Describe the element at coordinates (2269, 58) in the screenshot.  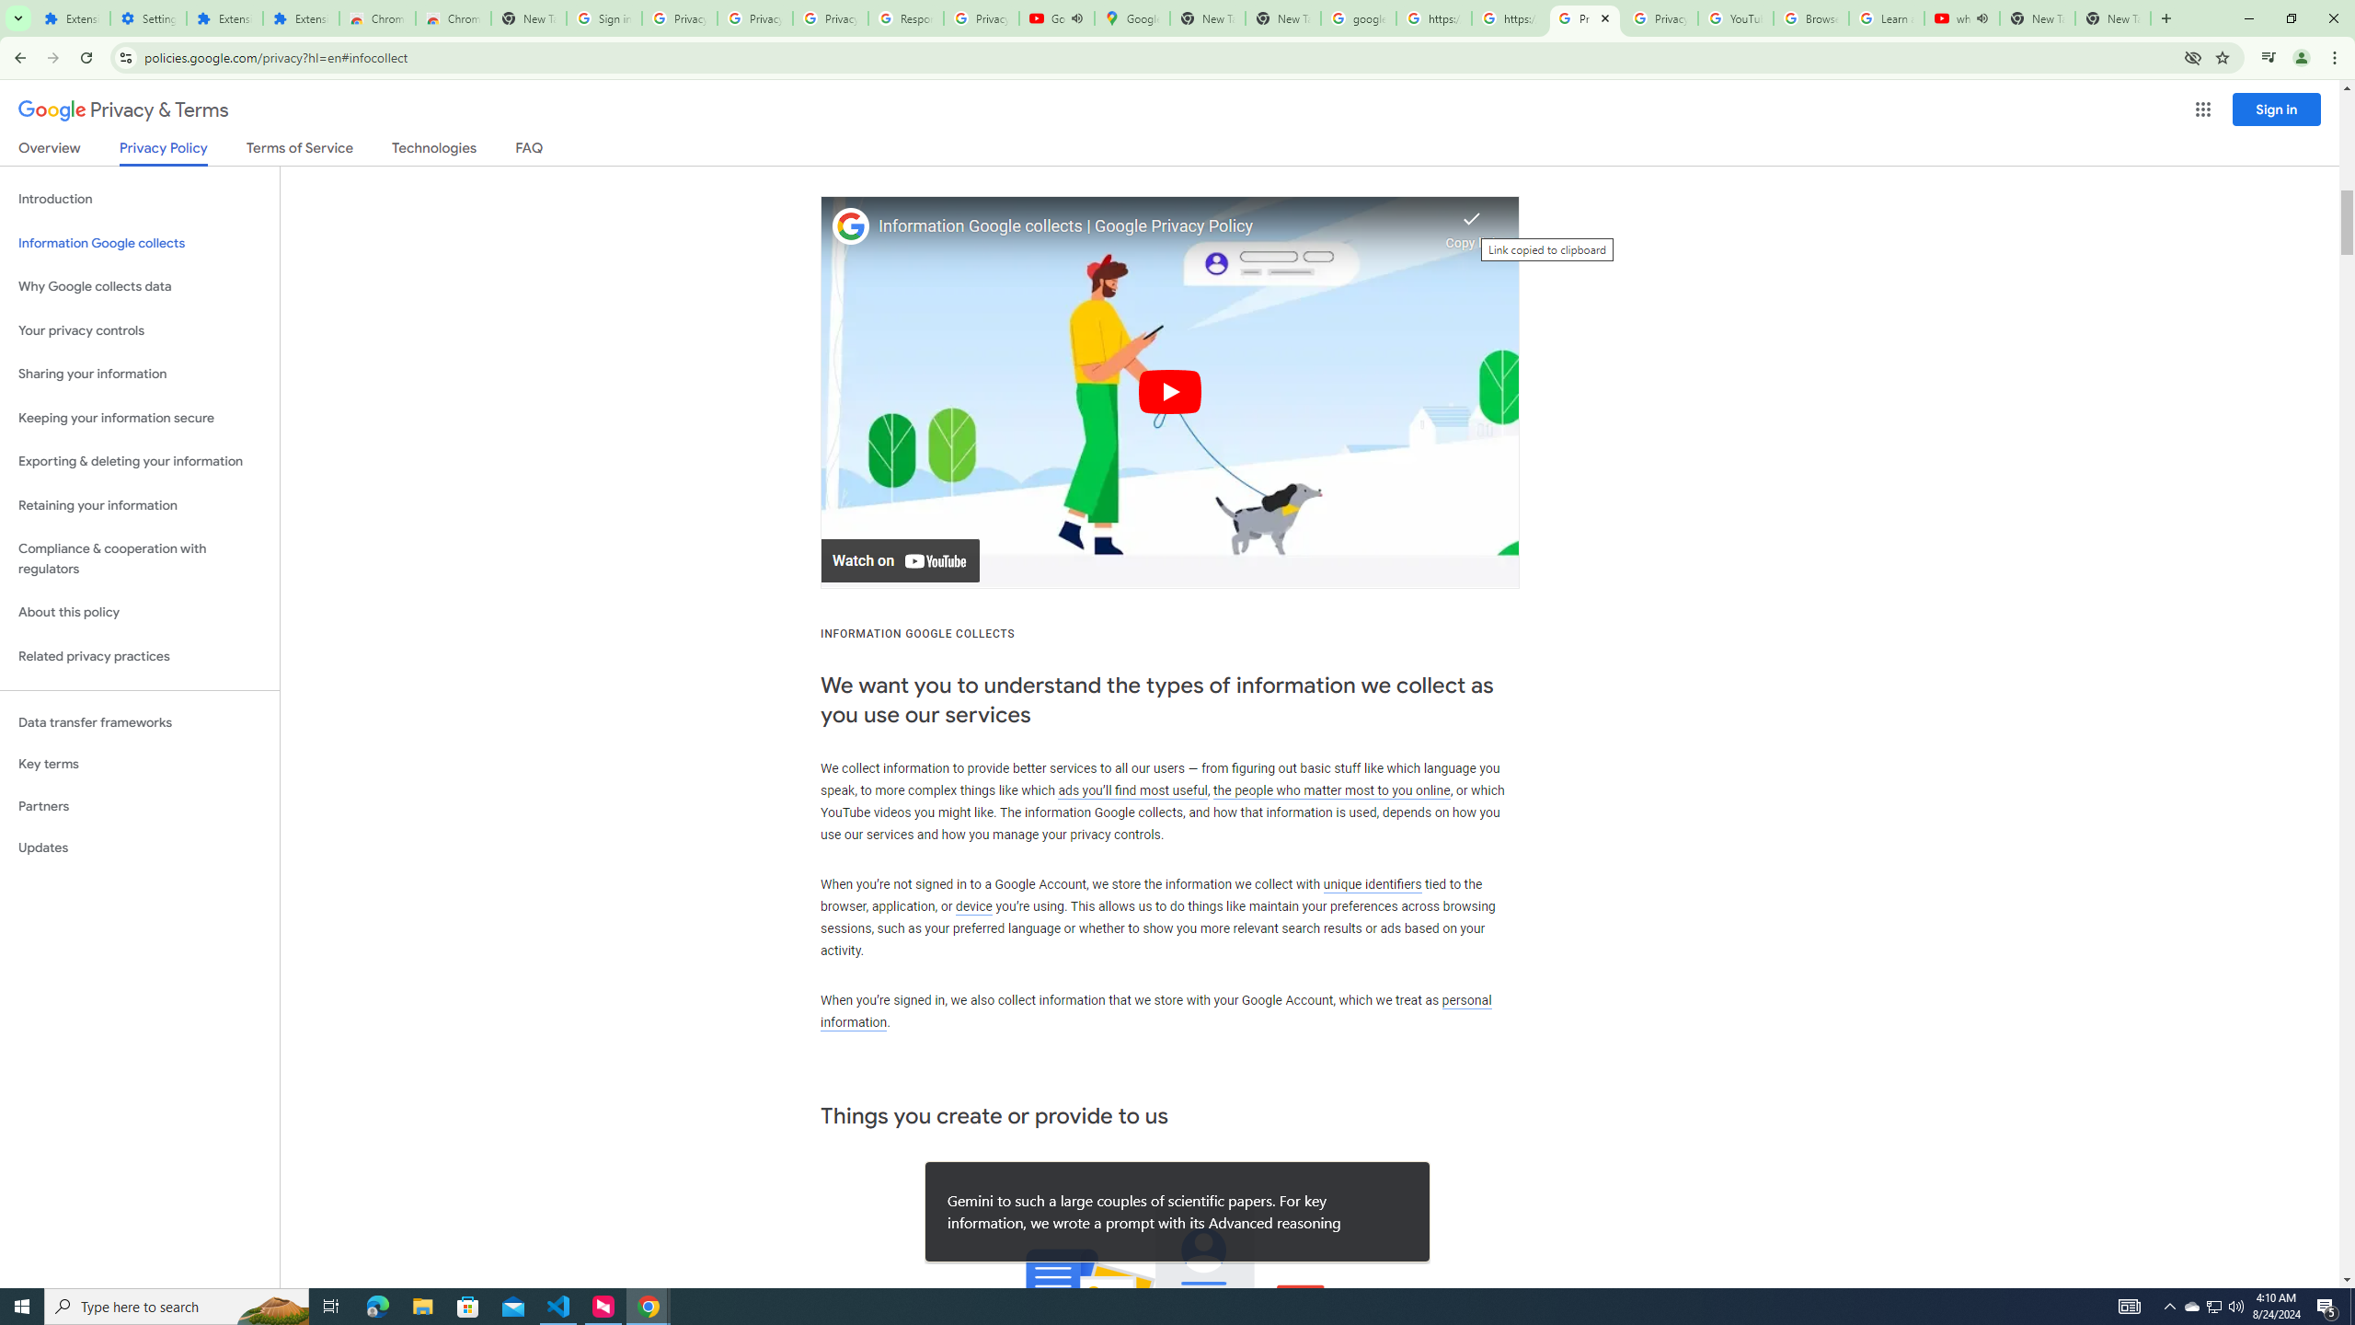
I see `Control your music, videos, and more` at that location.